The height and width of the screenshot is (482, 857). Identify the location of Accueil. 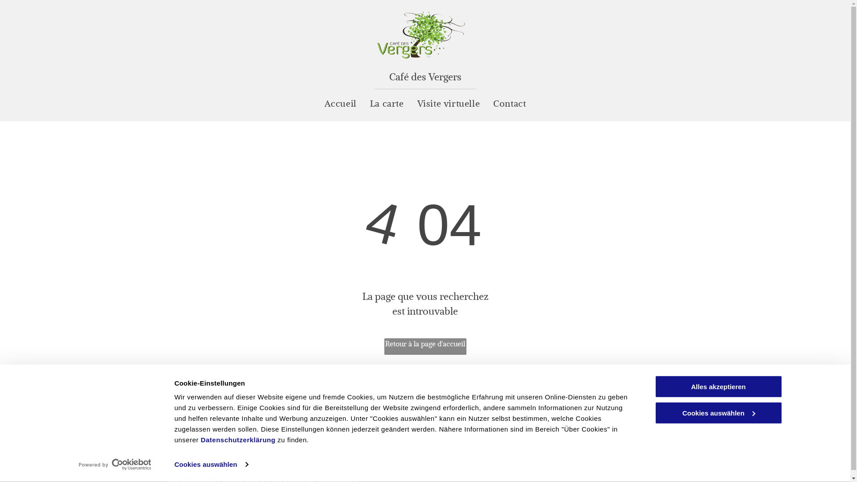
(341, 104).